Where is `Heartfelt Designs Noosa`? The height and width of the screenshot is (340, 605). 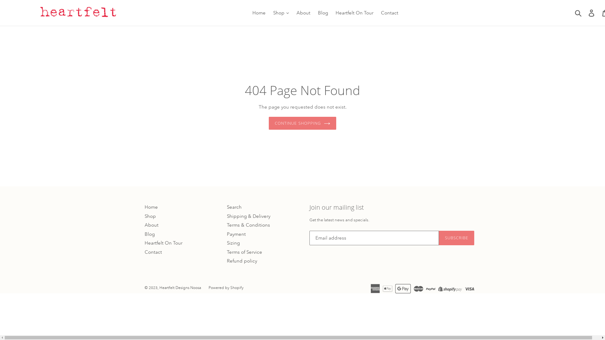 Heartfelt Designs Noosa is located at coordinates (180, 288).